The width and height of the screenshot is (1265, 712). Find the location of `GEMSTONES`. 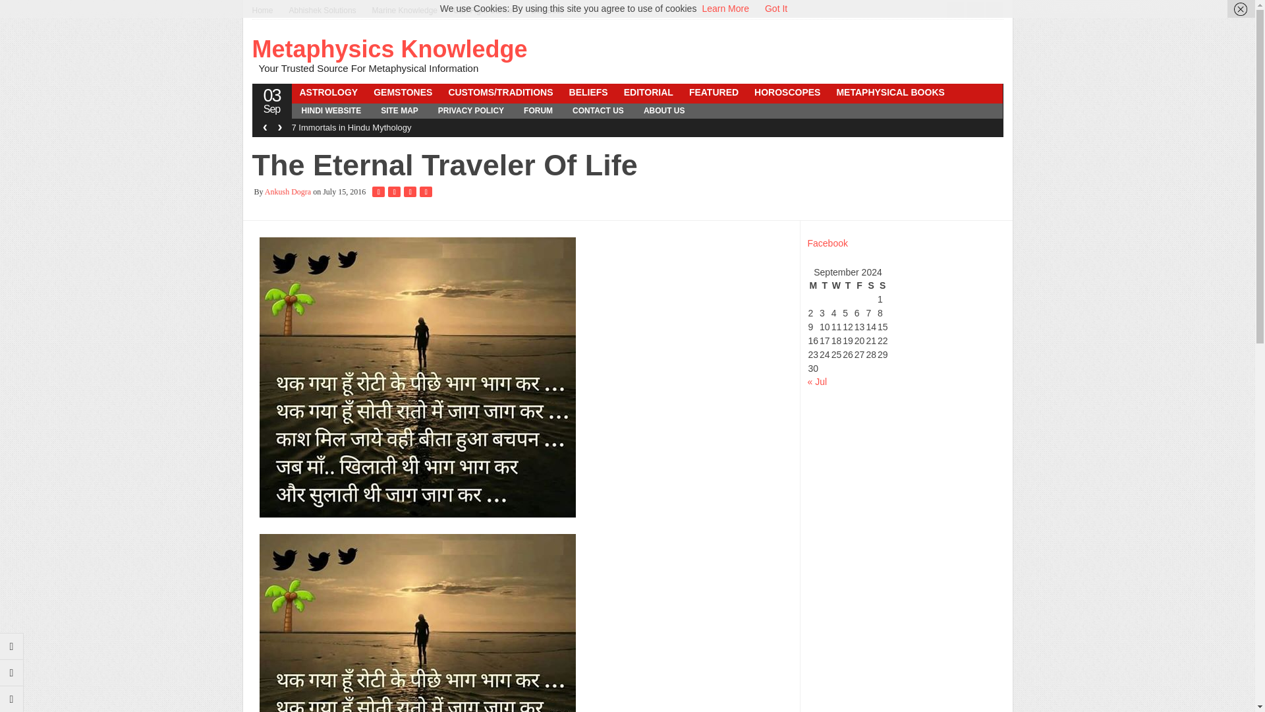

GEMSTONES is located at coordinates (403, 92).